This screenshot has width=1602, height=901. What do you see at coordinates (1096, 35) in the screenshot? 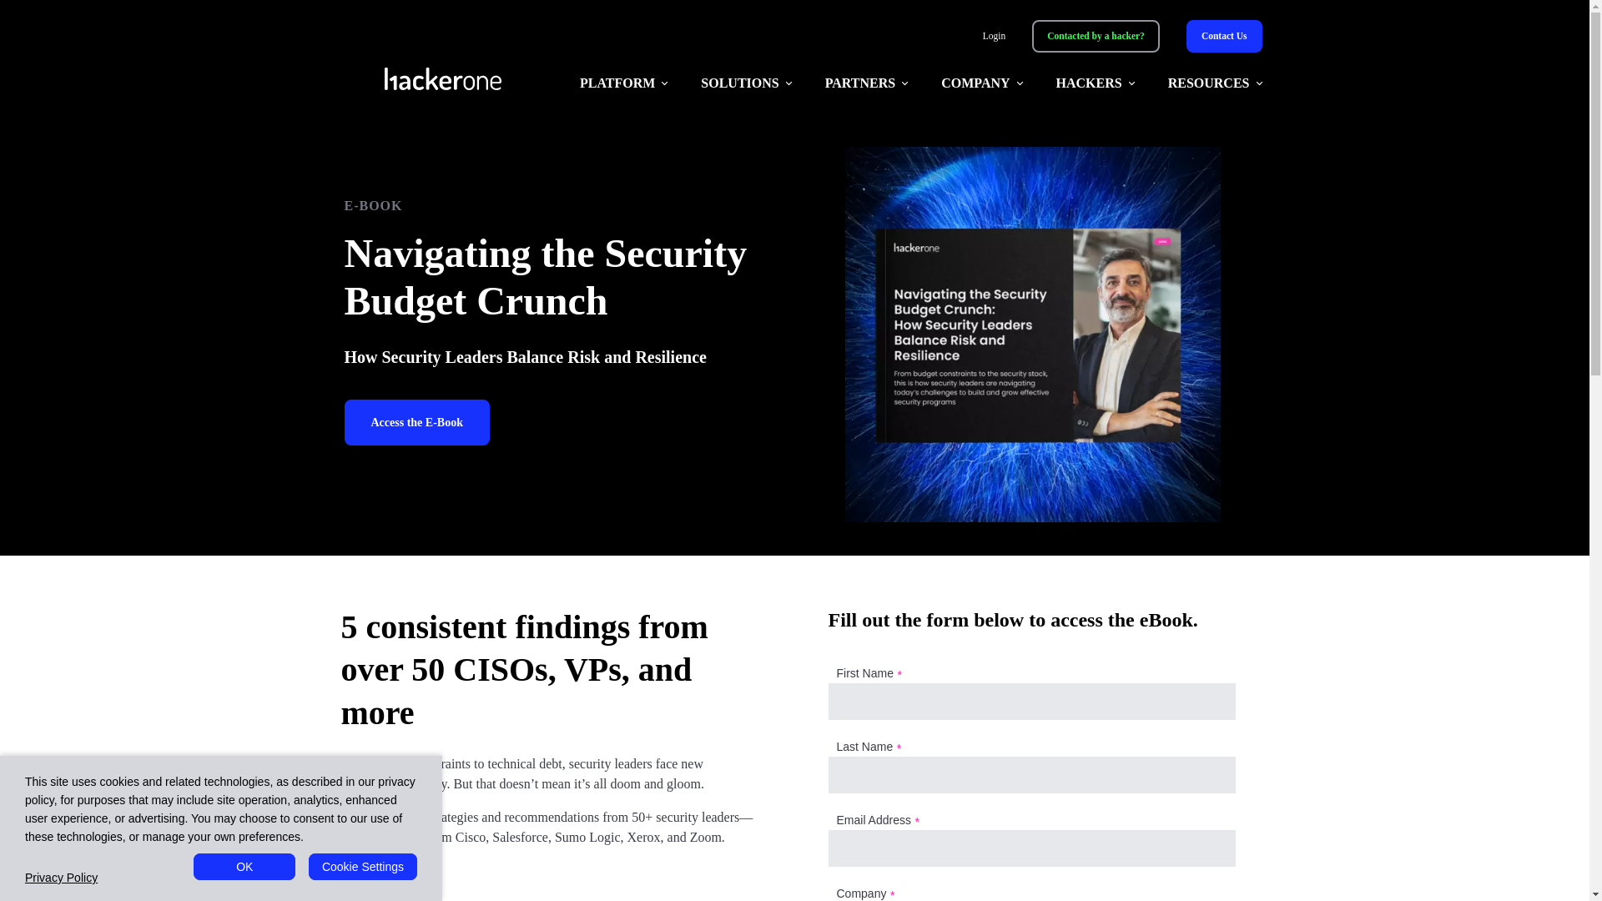
I see `Contacted by a hacker?` at bounding box center [1096, 35].